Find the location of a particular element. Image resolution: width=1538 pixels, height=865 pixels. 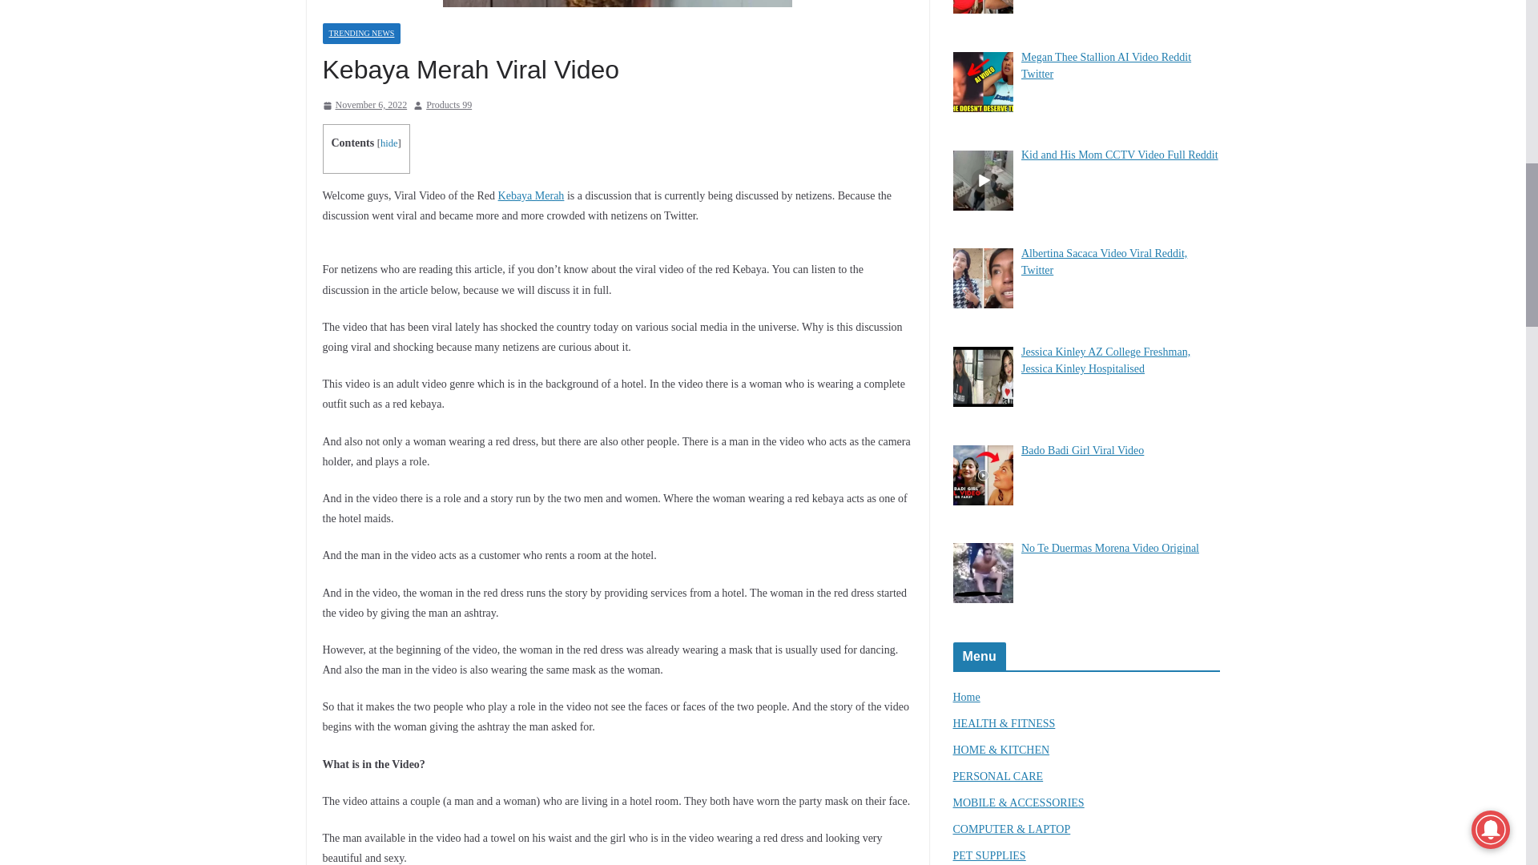

Kebaya Merah is located at coordinates (531, 195).